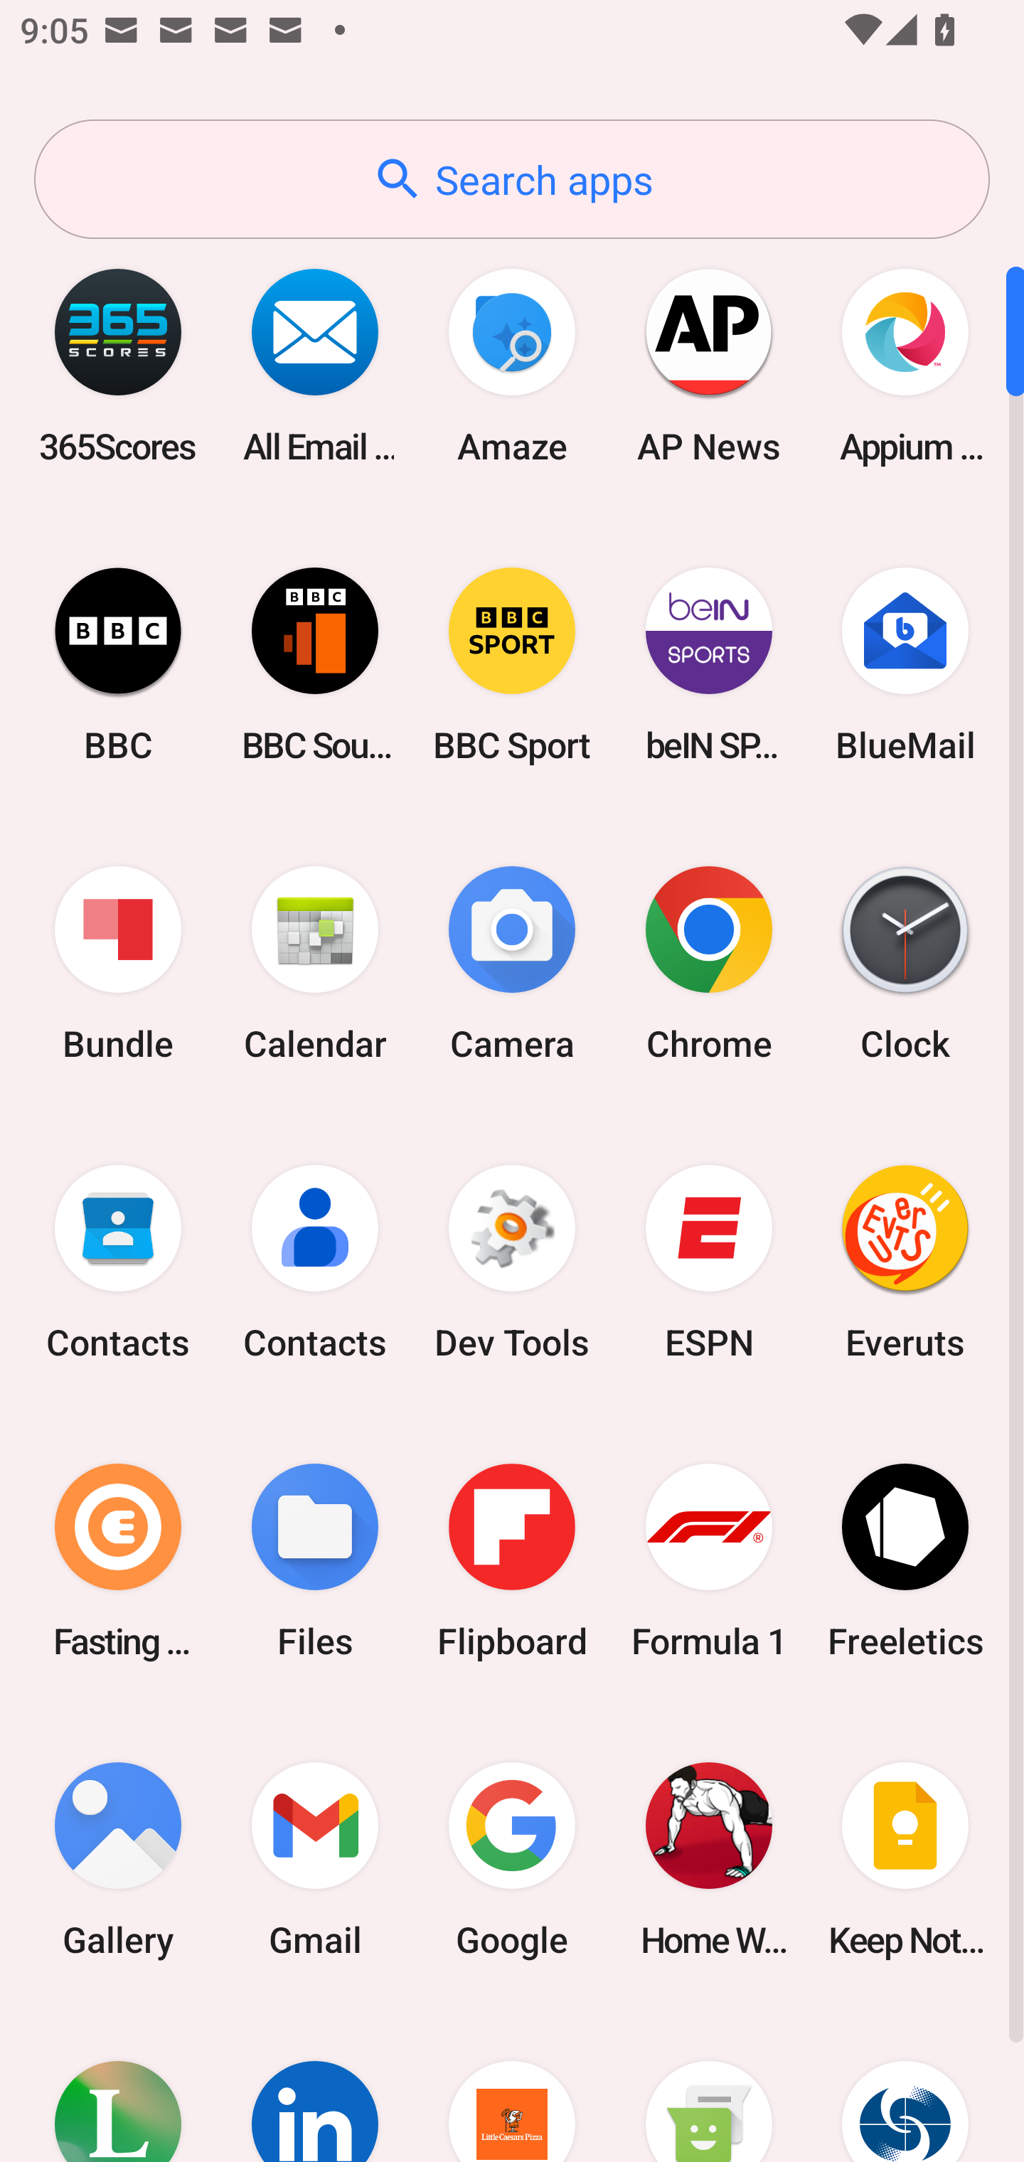 The width and height of the screenshot is (1024, 2162). Describe the element at coordinates (512, 1262) in the screenshot. I see `Dev Tools` at that location.